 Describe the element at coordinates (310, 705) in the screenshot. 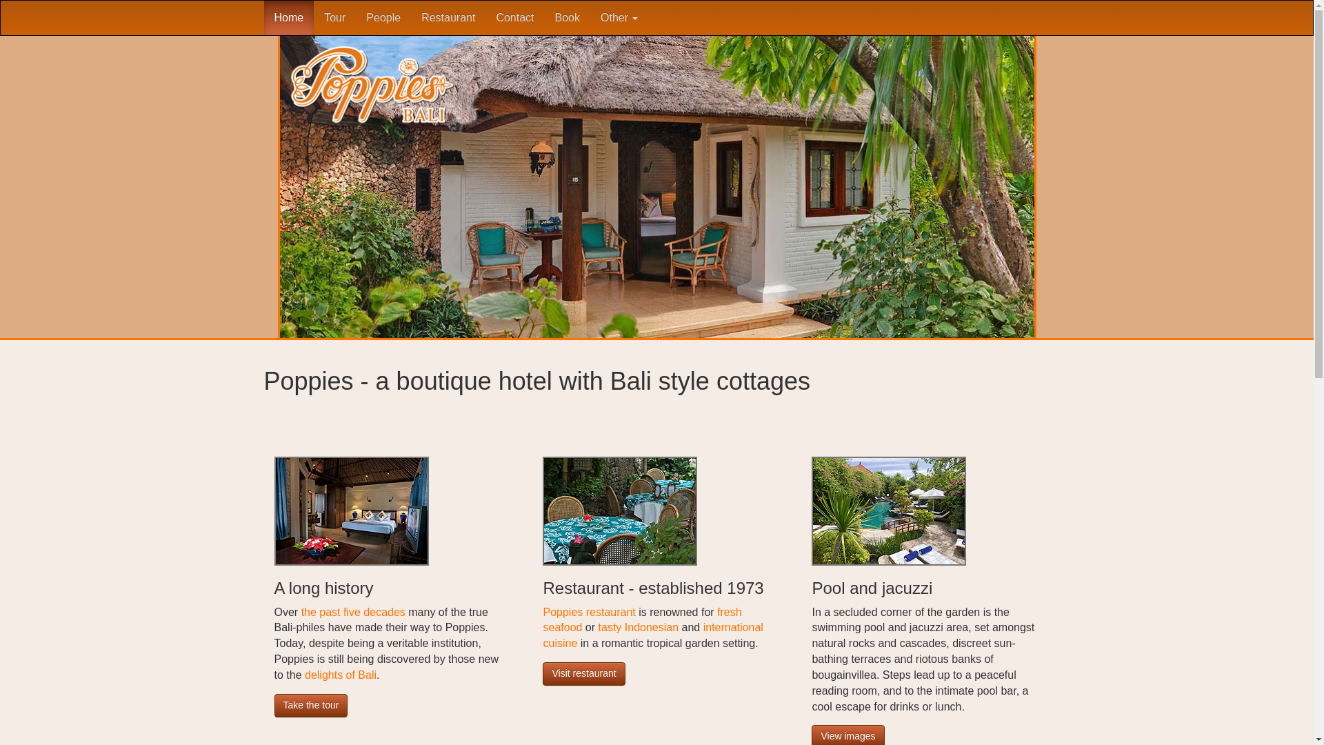

I see `Take the tour` at that location.